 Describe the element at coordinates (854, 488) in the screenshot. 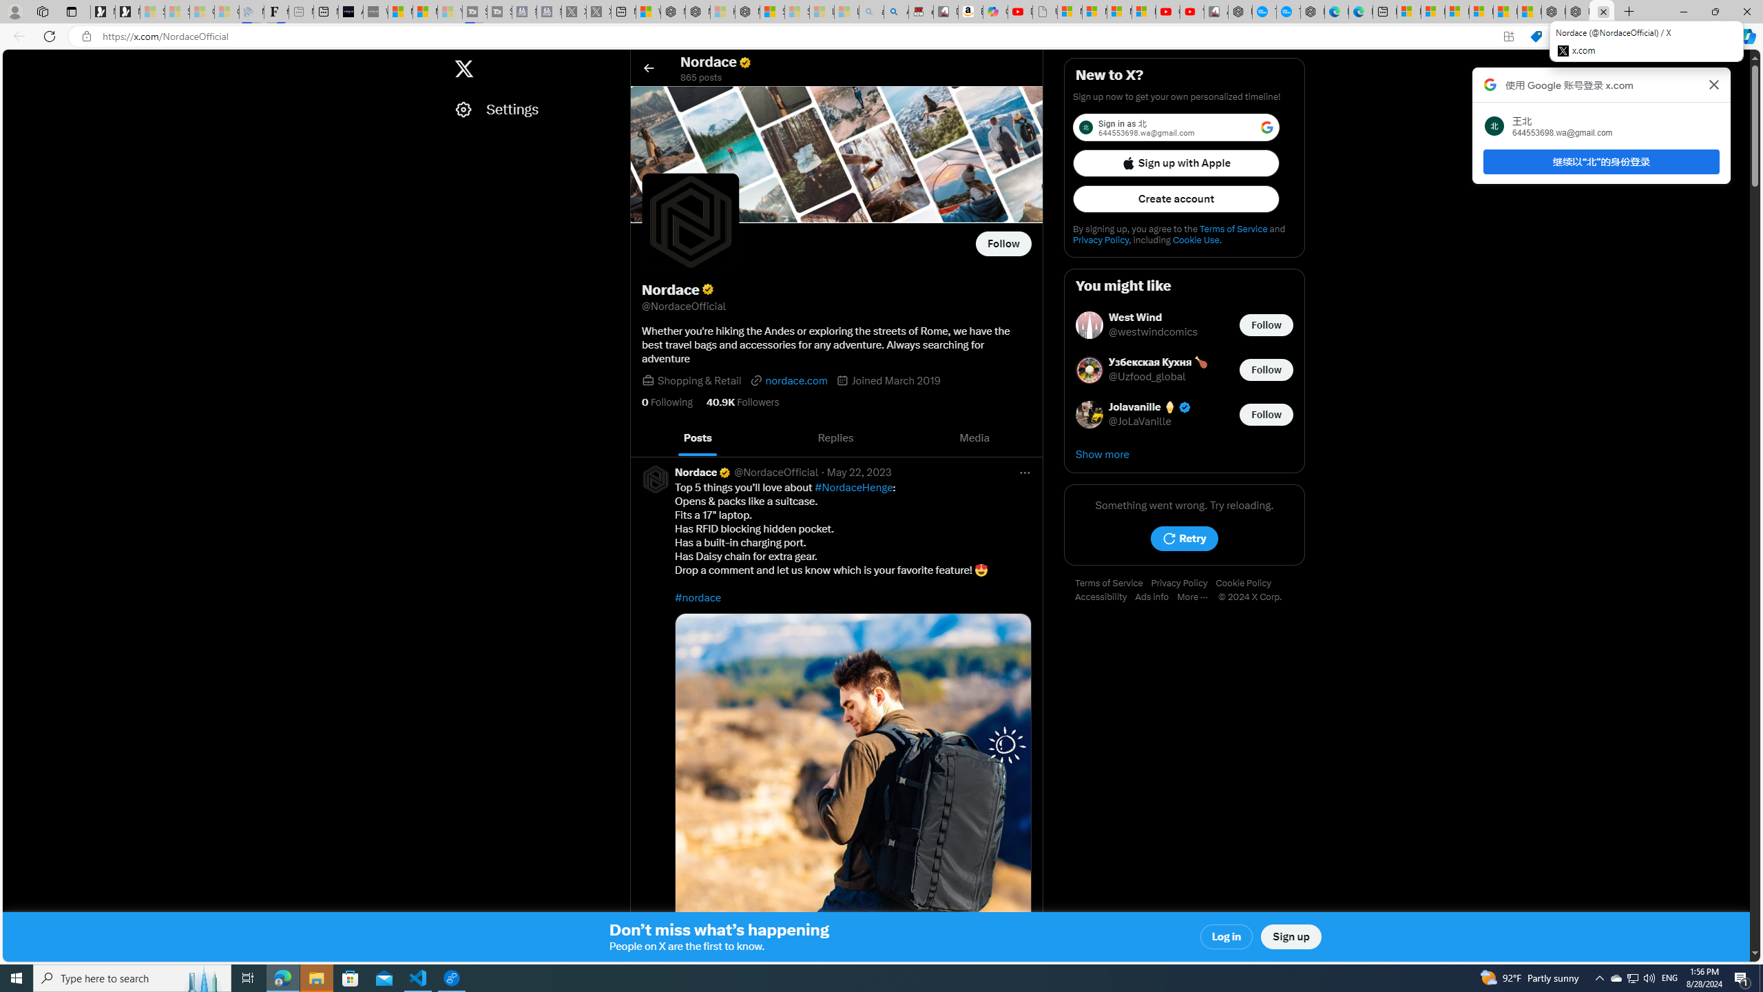

I see `#NordaceHenge` at that location.